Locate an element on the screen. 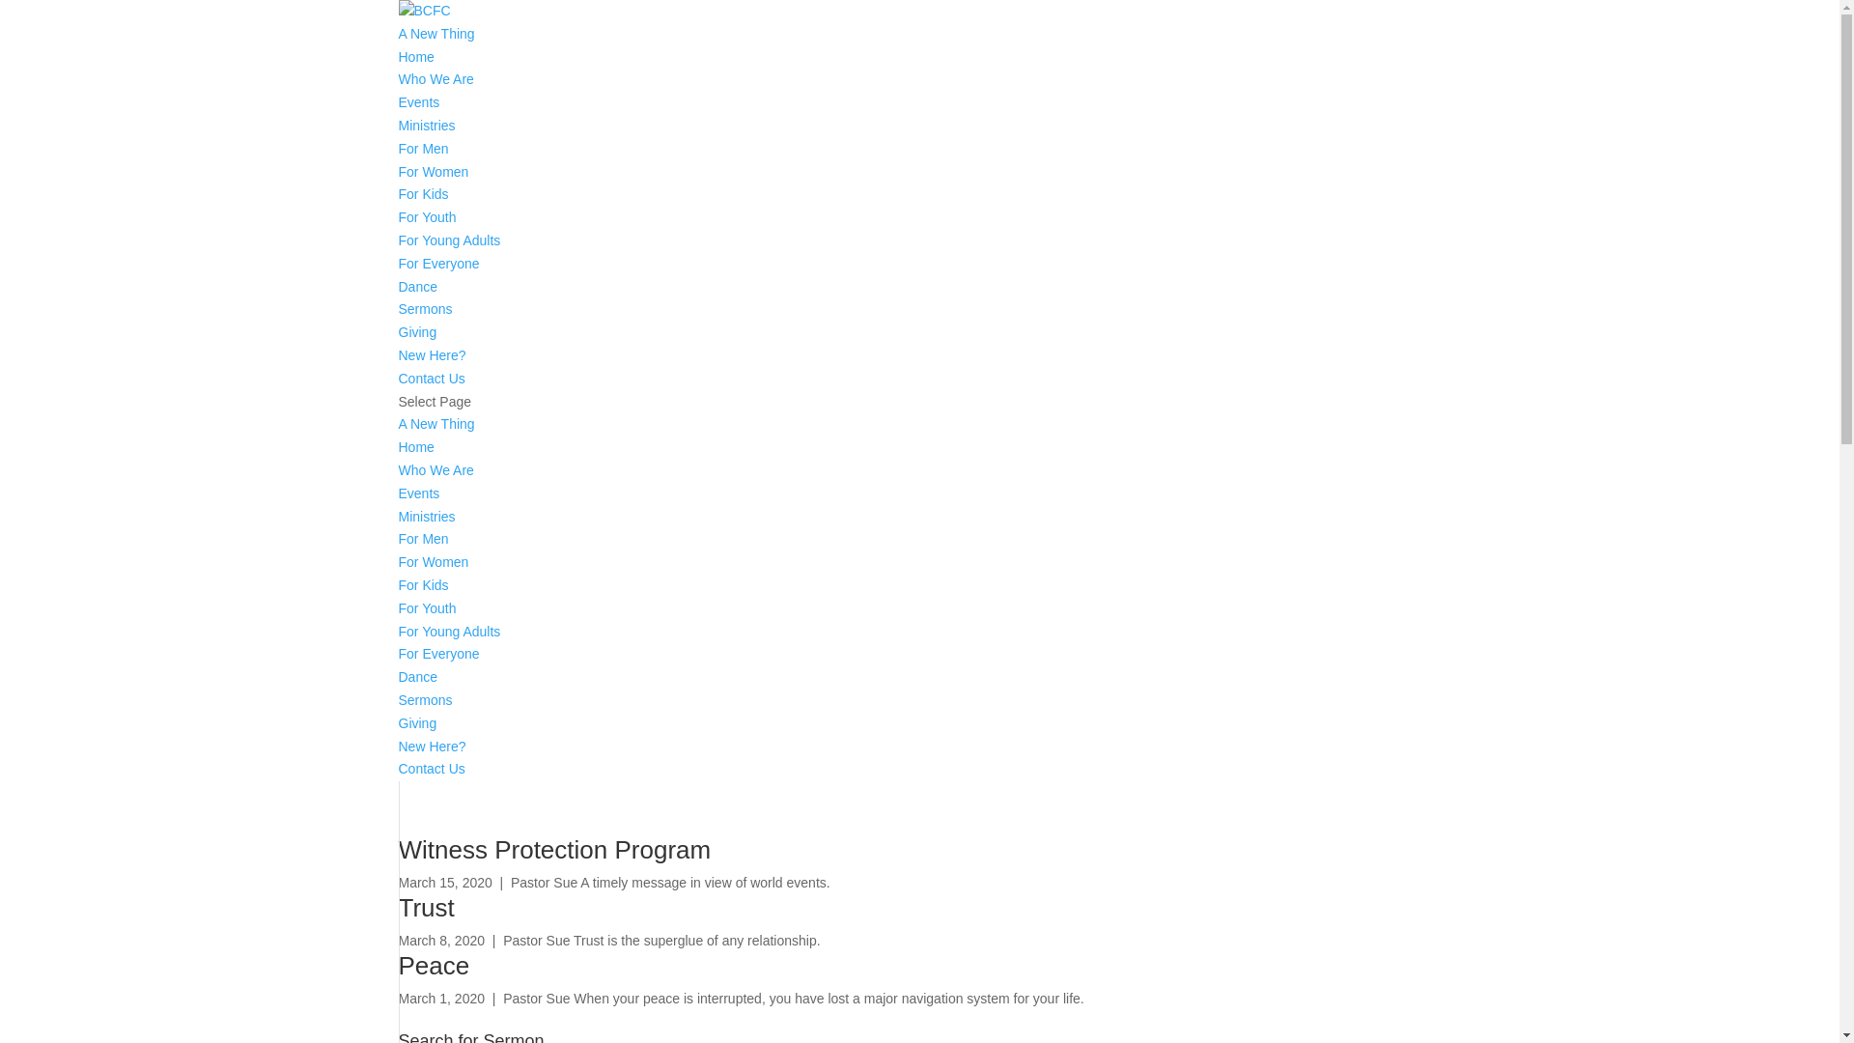 This screenshot has height=1043, width=1854. Who We Are is located at coordinates (435, 470).